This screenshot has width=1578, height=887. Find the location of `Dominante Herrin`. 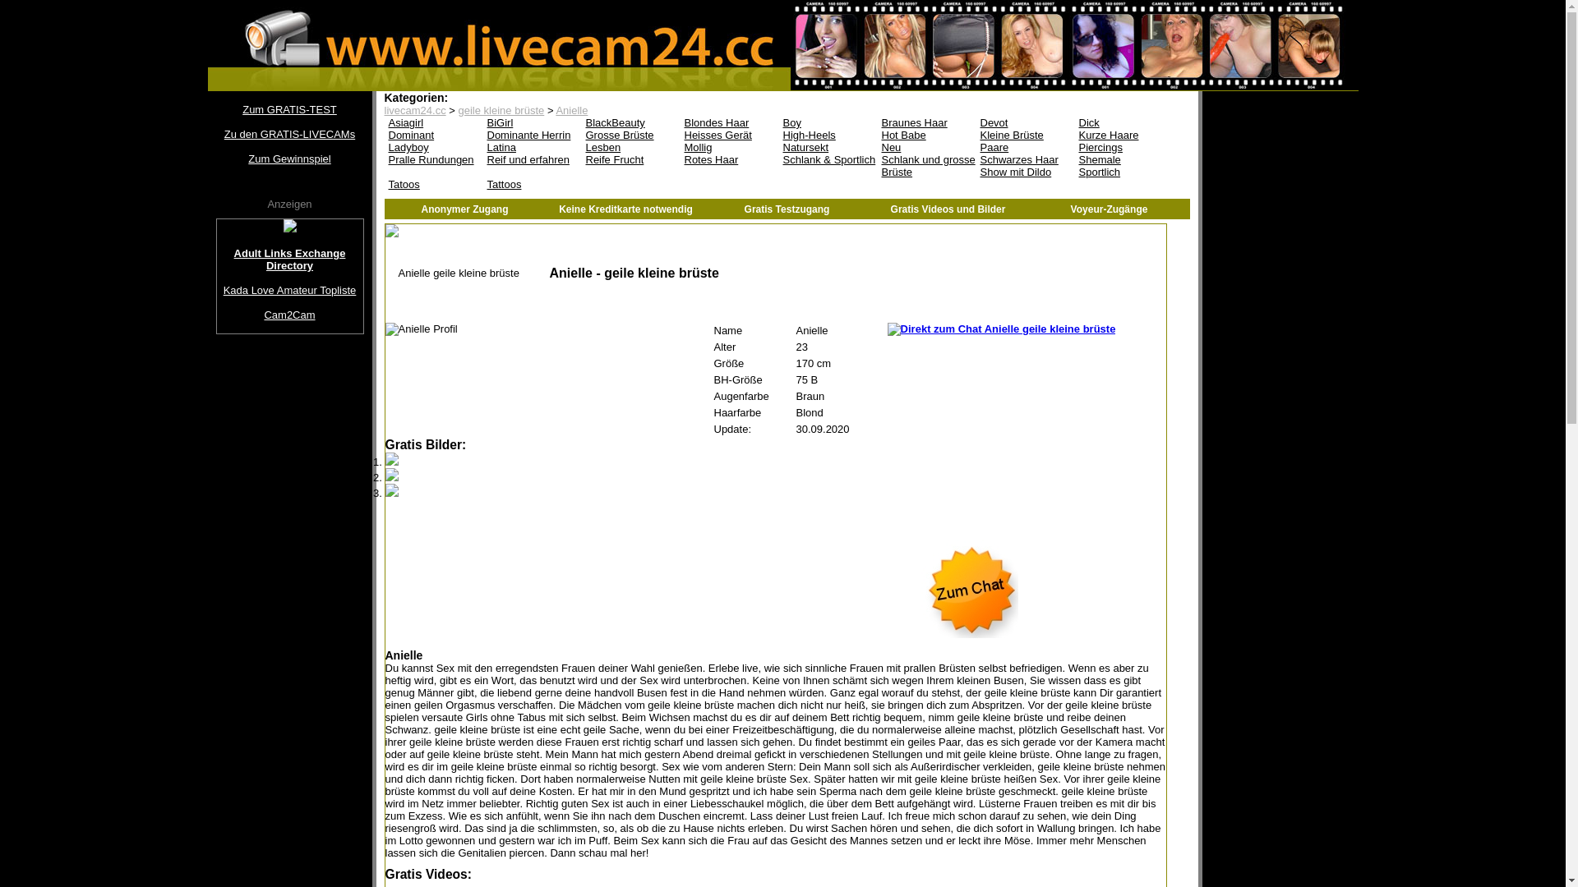

Dominante Herrin is located at coordinates (533, 135).